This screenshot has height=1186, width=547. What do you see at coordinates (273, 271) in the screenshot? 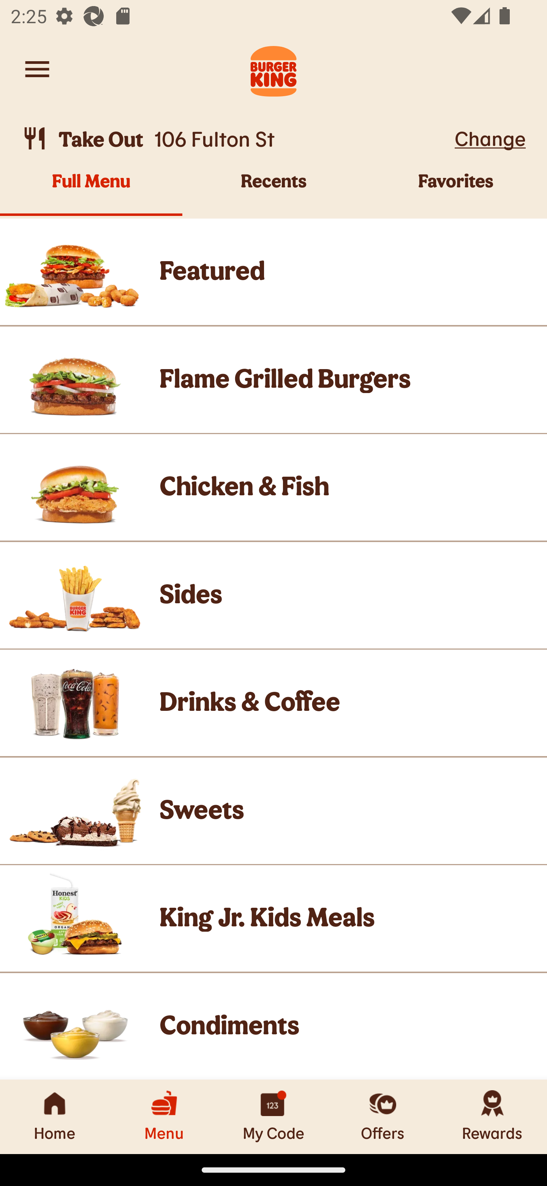
I see `Product Image, Featured Product Image Featured` at bounding box center [273, 271].